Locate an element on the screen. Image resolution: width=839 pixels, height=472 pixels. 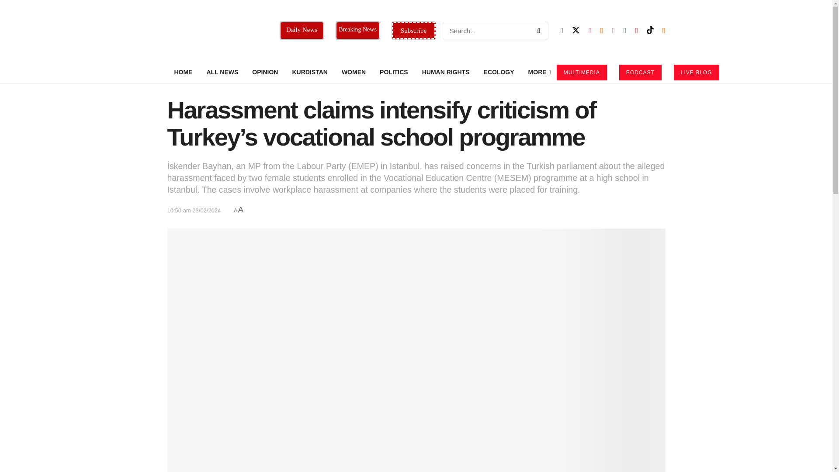
WOMEN is located at coordinates (354, 72).